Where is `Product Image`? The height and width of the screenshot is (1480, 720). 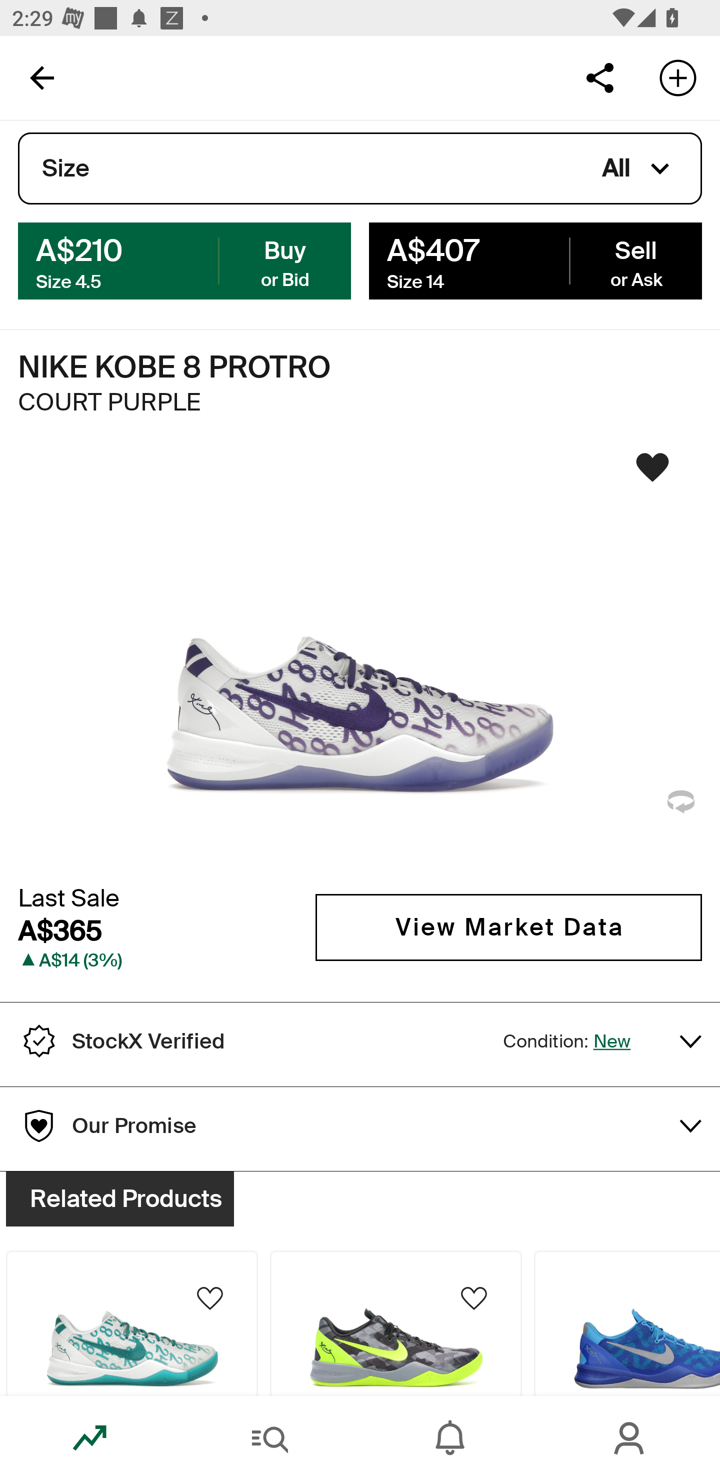
Product Image is located at coordinates (131, 1323).